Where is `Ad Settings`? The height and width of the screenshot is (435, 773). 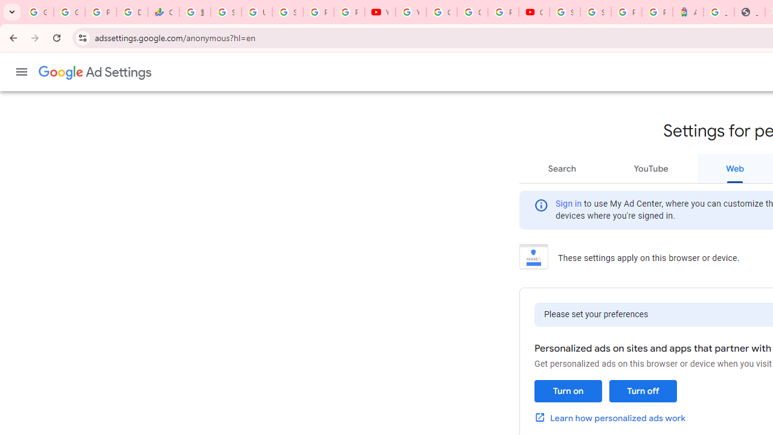
Ad Settings is located at coordinates (95, 72).